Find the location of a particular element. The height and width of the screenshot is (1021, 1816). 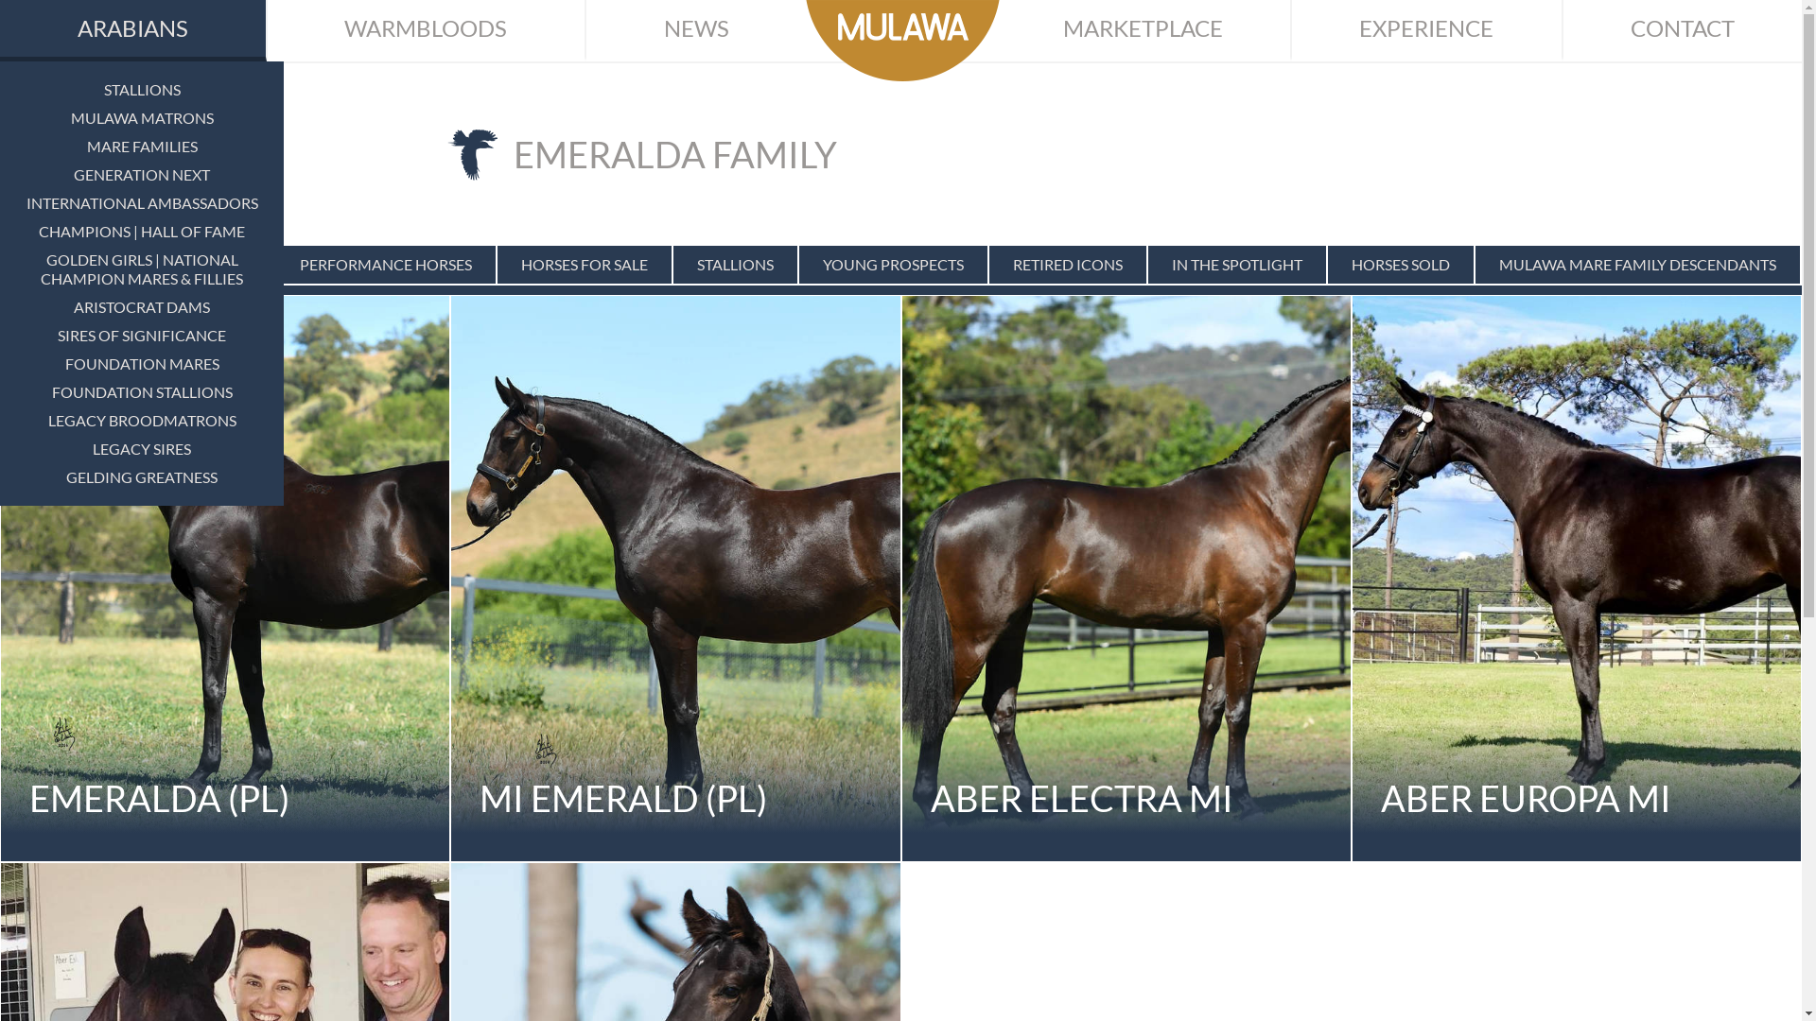

ABER EUROPA MI is located at coordinates (1577, 579).